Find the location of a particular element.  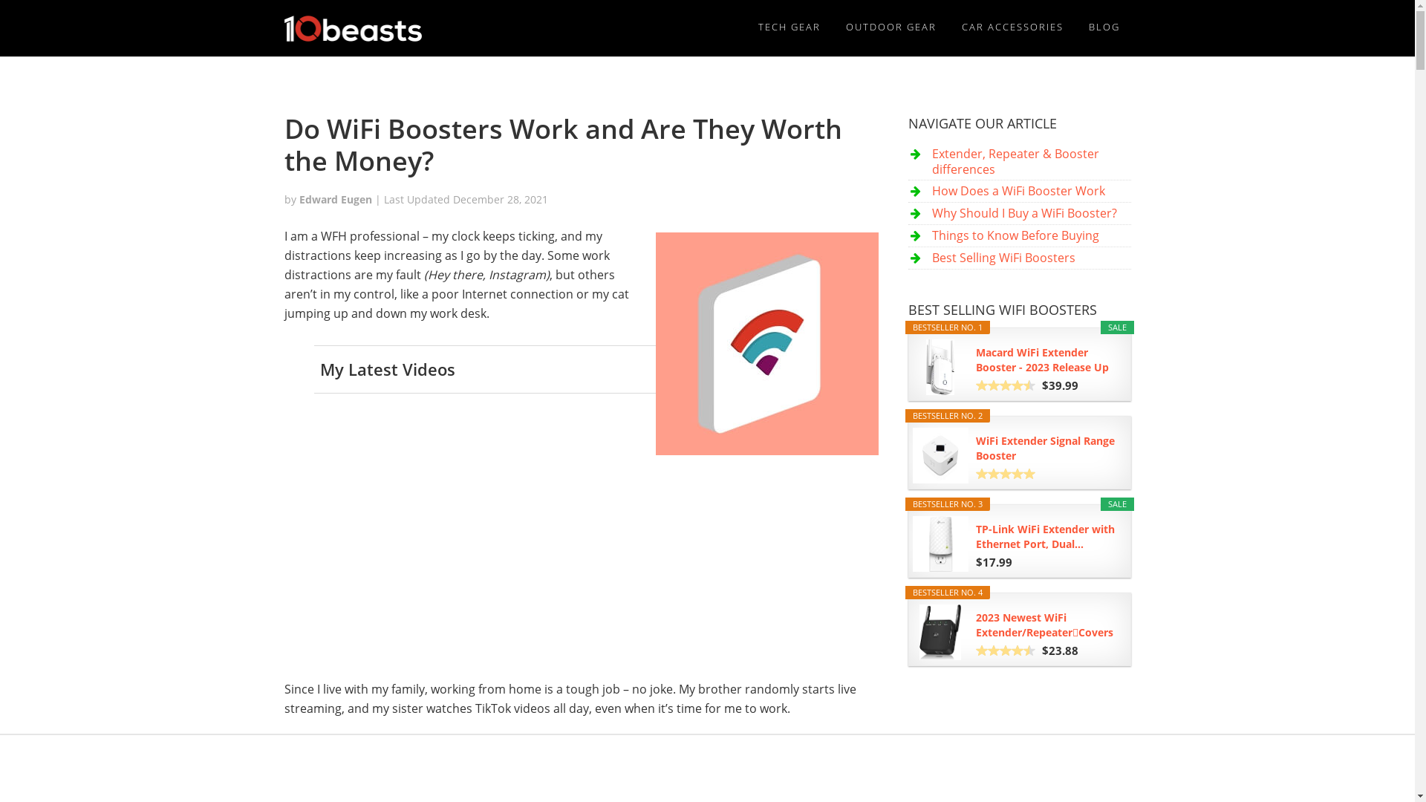

Things to Know Before Buying is located at coordinates (1015, 235).